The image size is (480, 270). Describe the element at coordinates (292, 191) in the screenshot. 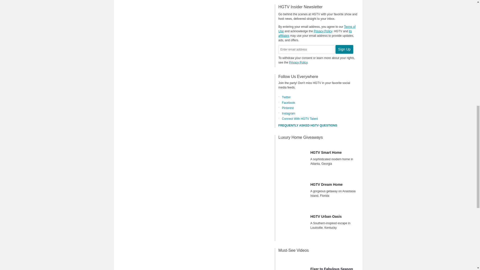

I see `HGTV Dream Home` at that location.